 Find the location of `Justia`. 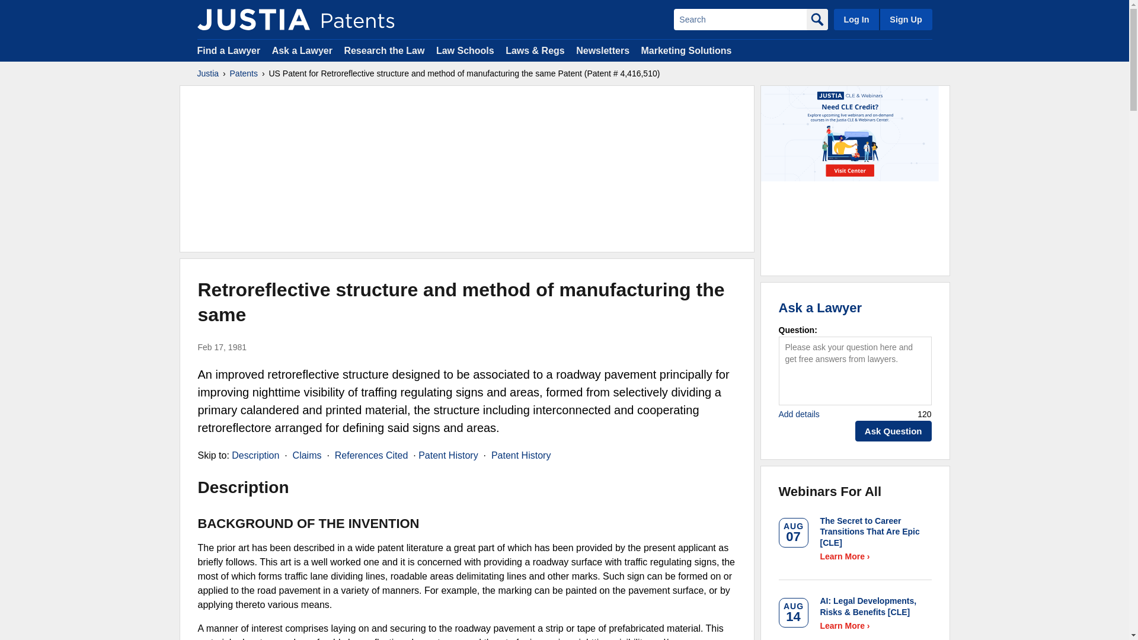

Justia is located at coordinates (253, 19).